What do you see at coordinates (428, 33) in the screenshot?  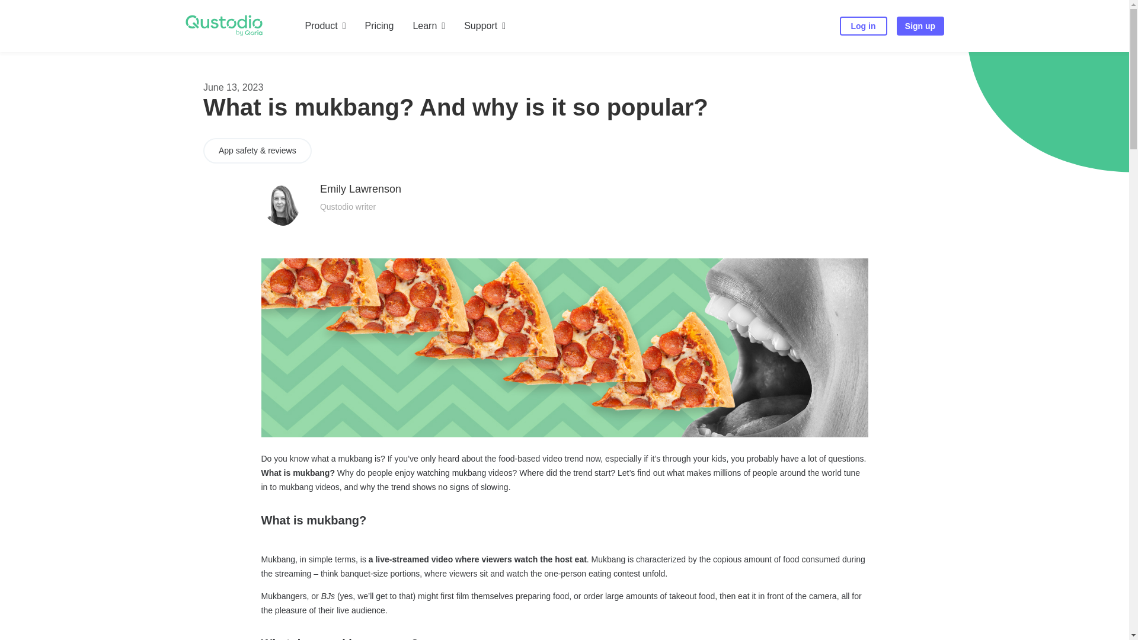 I see `Learn` at bounding box center [428, 33].